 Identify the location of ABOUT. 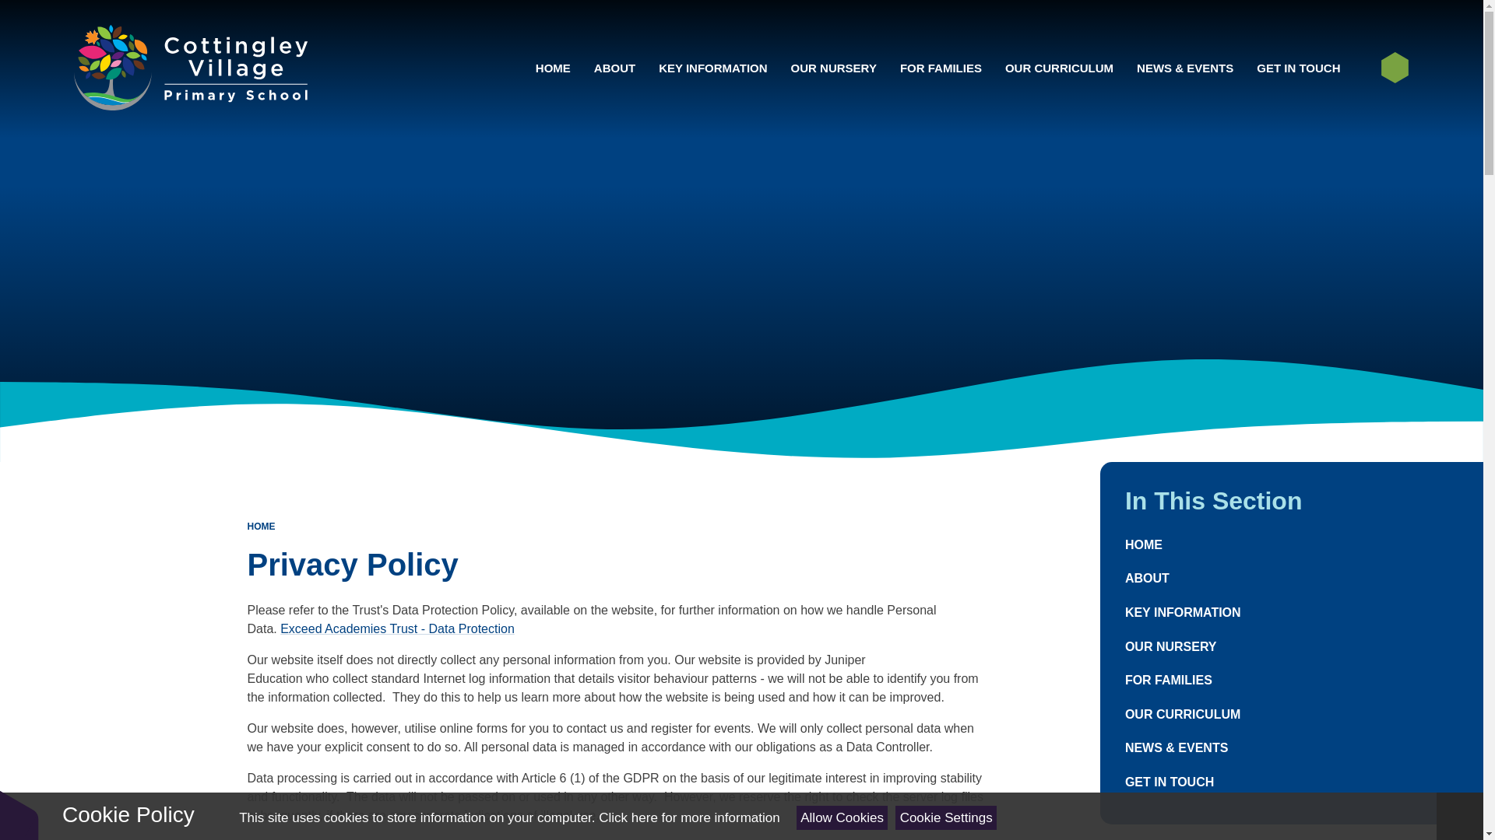
(615, 68).